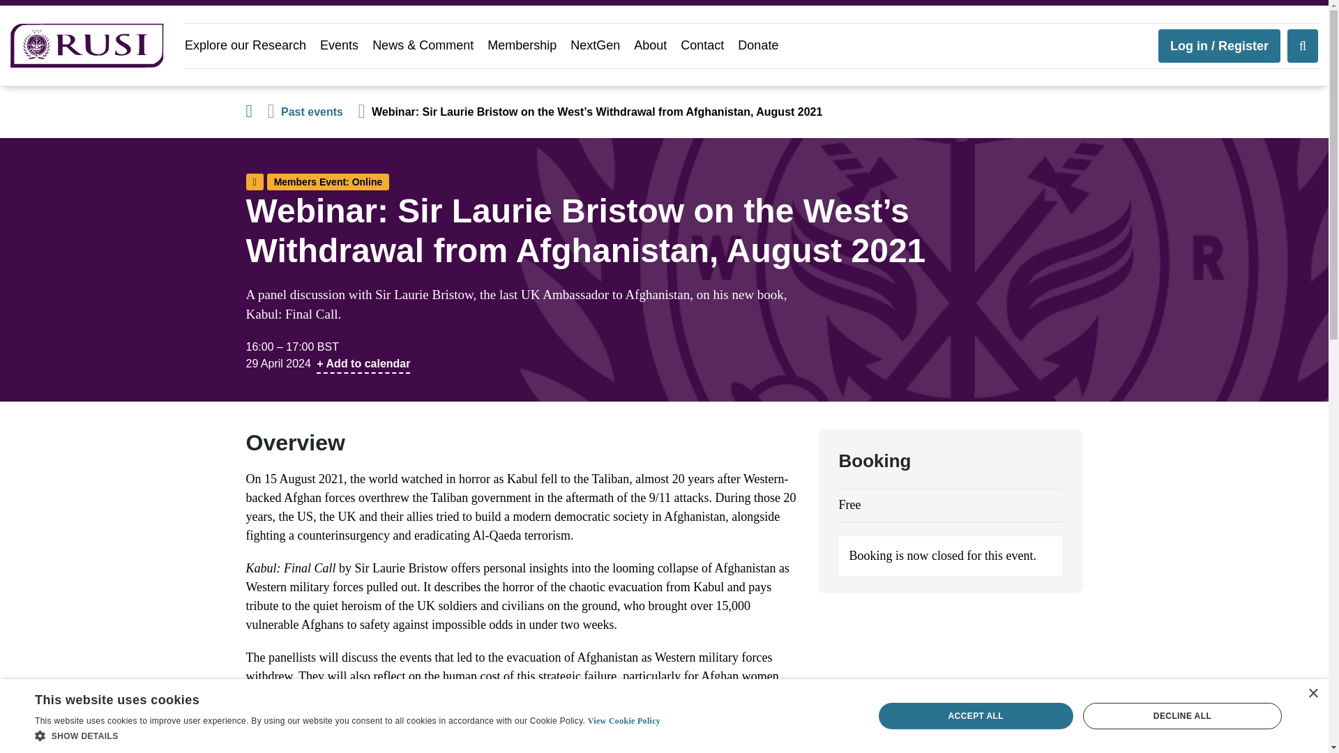  I want to click on Membership, so click(522, 46).